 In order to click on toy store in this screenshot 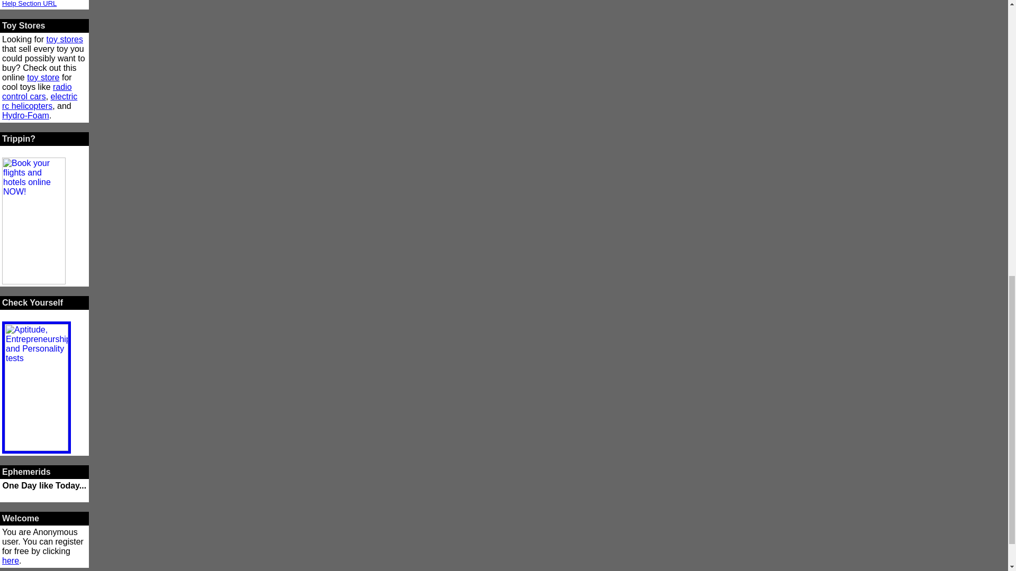, I will do `click(43, 77)`.